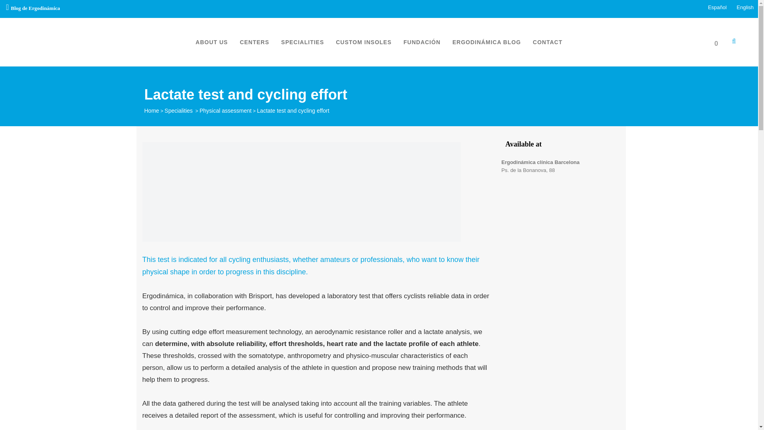 The image size is (764, 430). Describe the element at coordinates (179, 111) in the screenshot. I see `Specialities` at that location.